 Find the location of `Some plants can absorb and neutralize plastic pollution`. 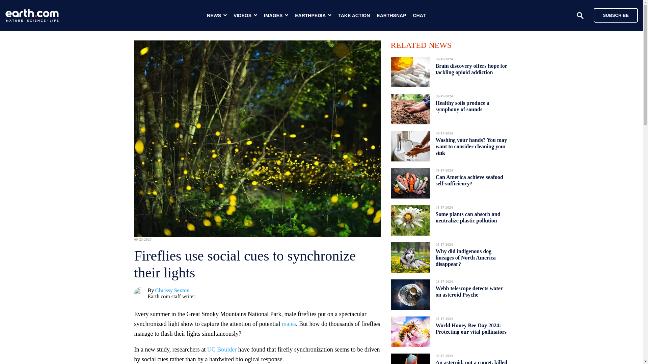

Some plants can absorb and neutralize plastic pollution is located at coordinates (468, 217).